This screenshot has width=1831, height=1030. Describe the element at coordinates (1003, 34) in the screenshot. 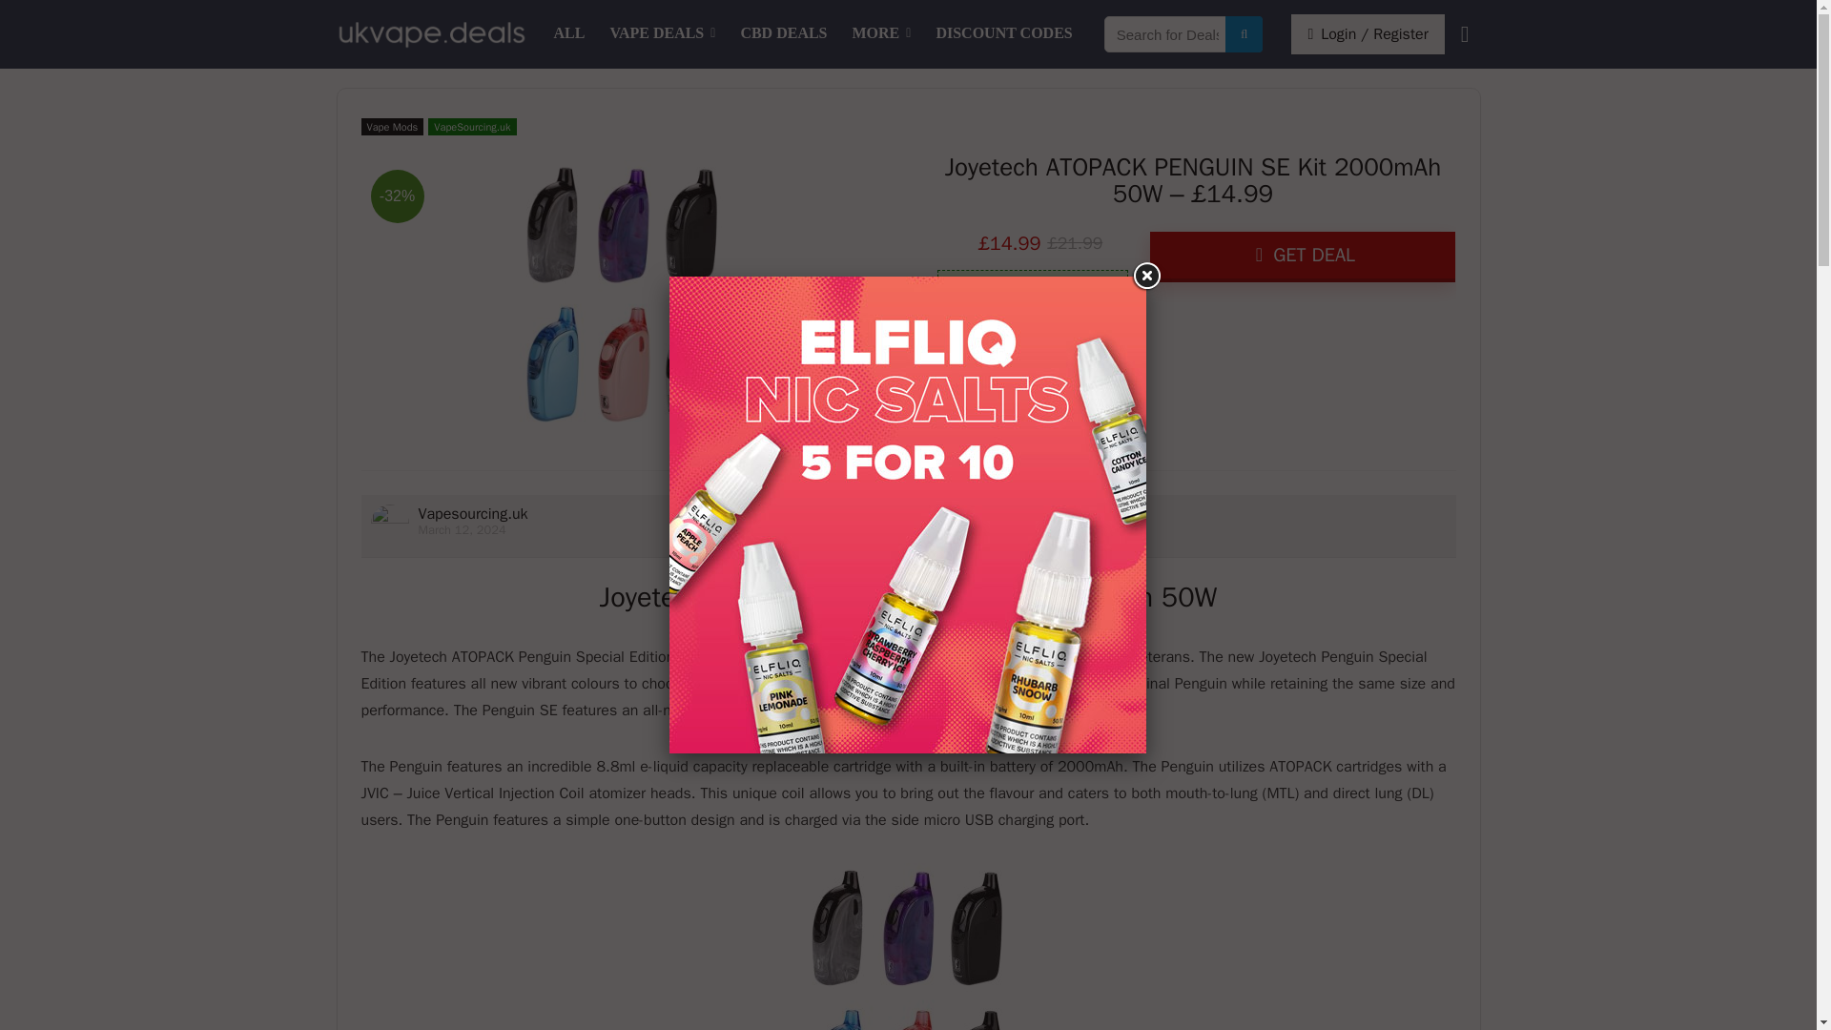

I see `DISCOUNT CODES` at that location.